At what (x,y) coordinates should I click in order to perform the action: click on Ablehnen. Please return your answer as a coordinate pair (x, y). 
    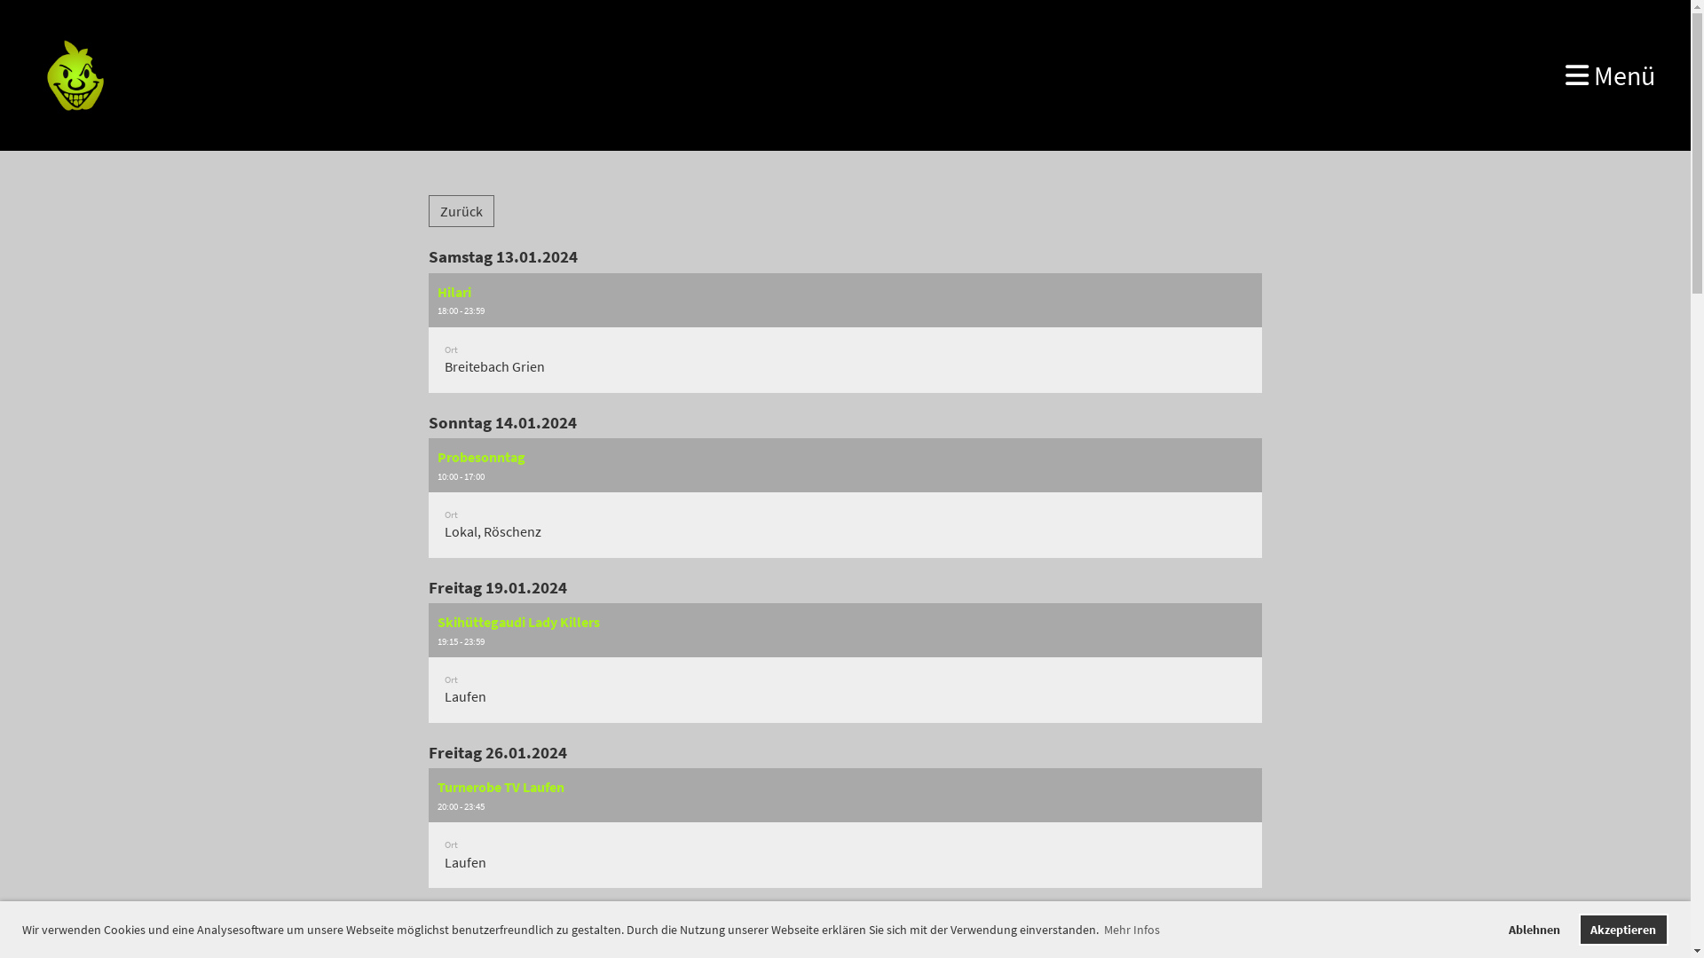
    Looking at the image, I should click on (1535, 930).